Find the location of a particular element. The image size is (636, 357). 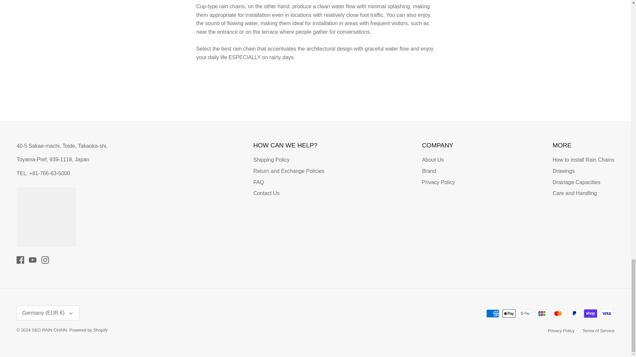

JCB is located at coordinates (542, 313).